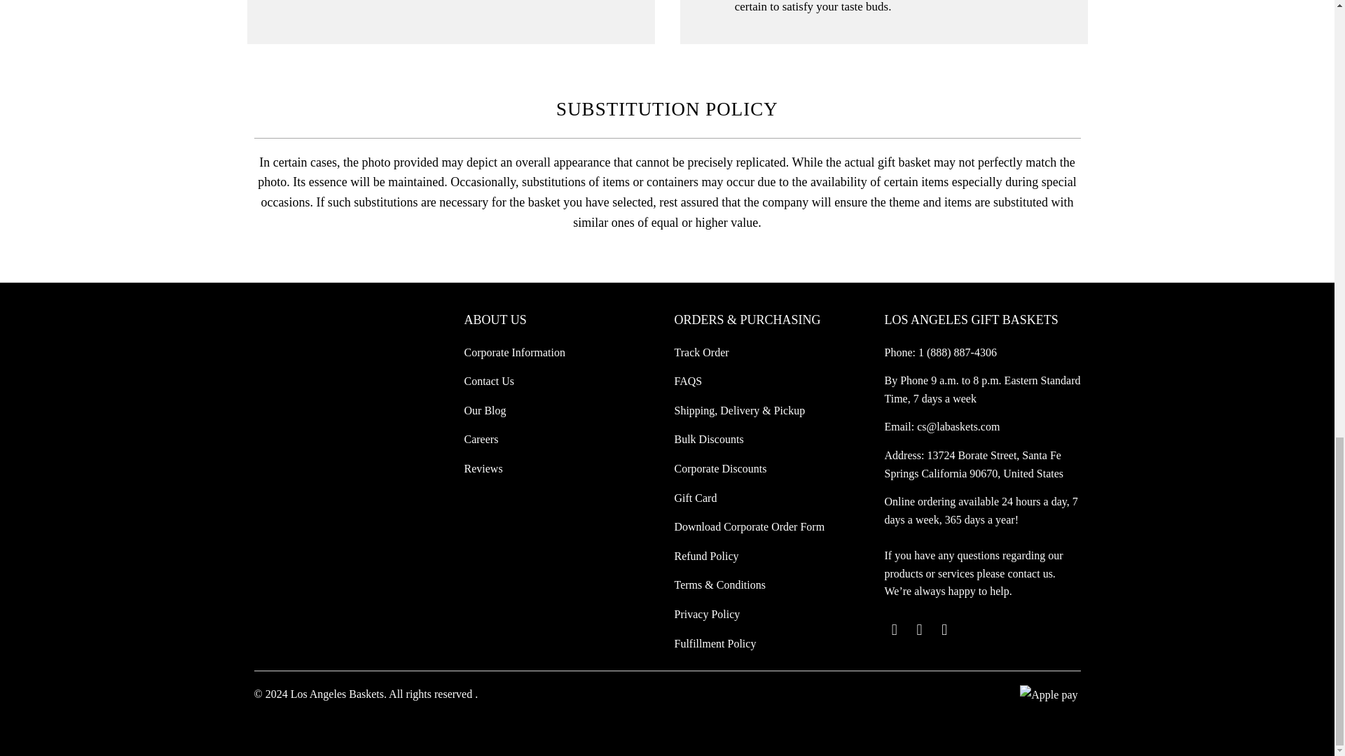  Describe the element at coordinates (944, 629) in the screenshot. I see `Los Angeles Baskets on Instagram` at that location.